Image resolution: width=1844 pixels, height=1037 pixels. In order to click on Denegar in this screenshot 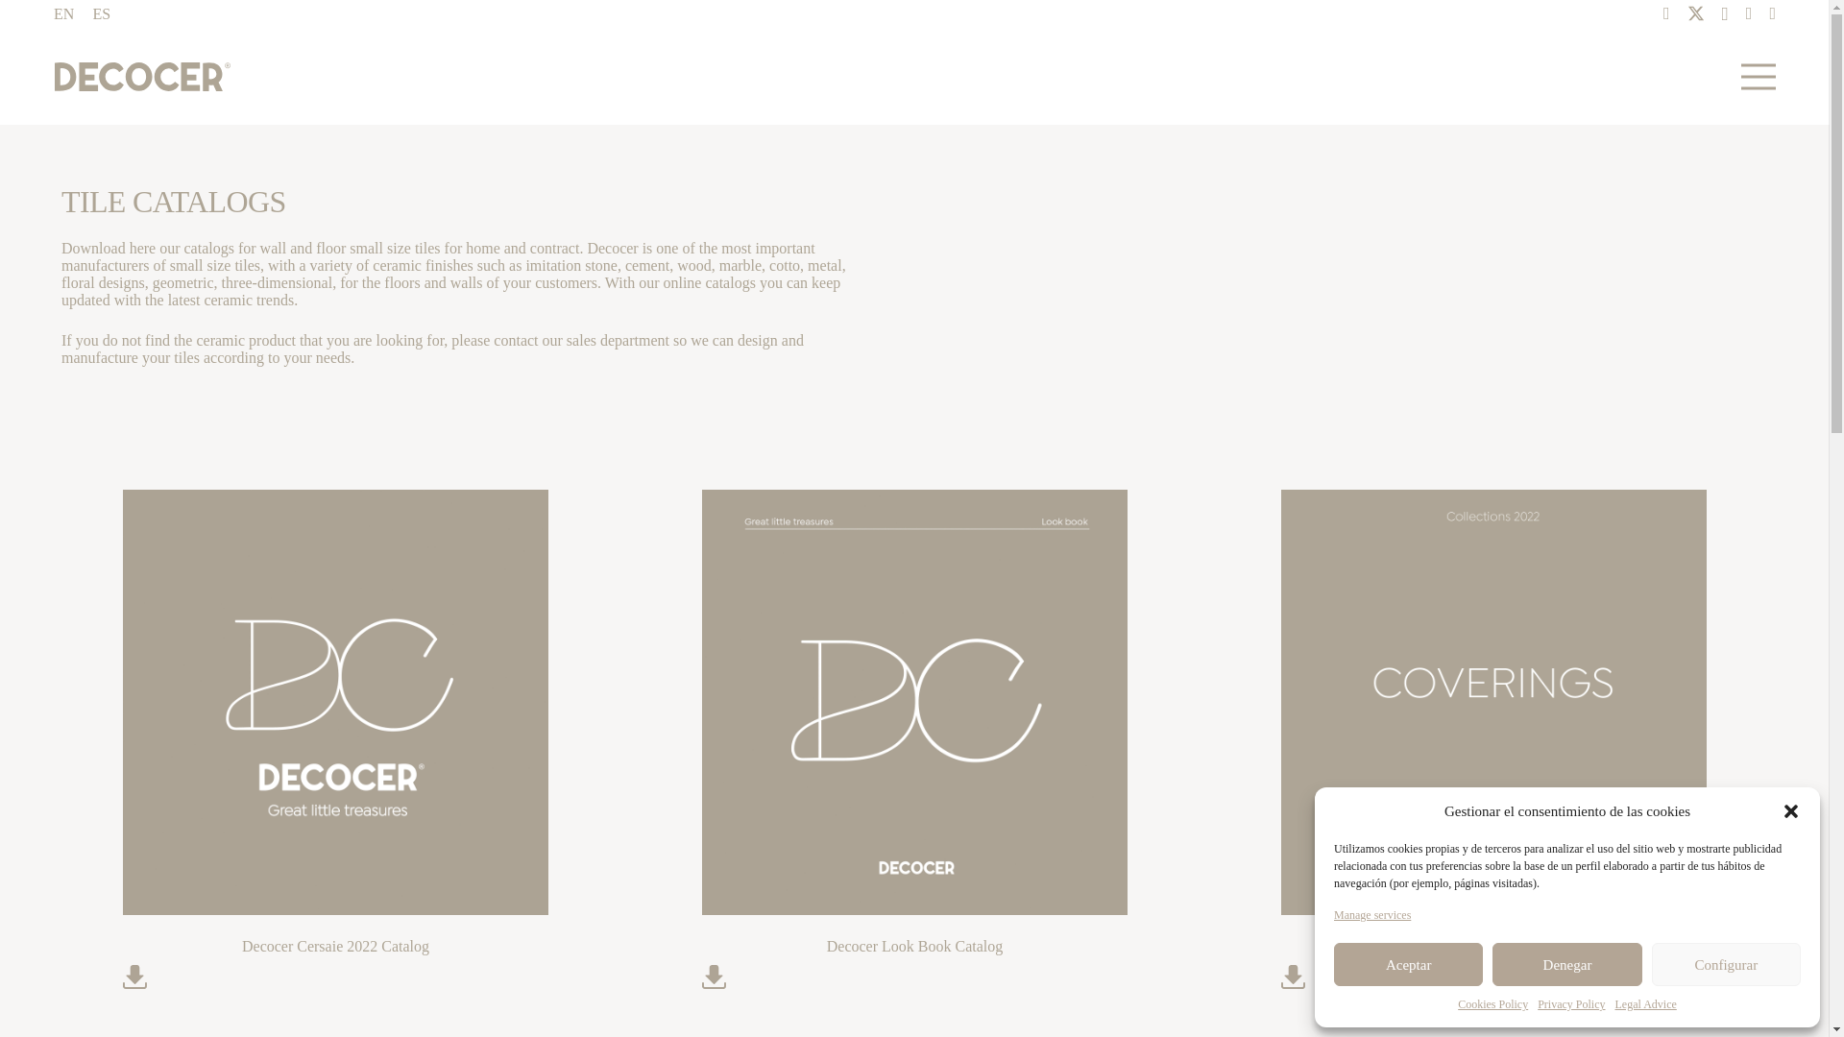, I will do `click(1565, 964)`.